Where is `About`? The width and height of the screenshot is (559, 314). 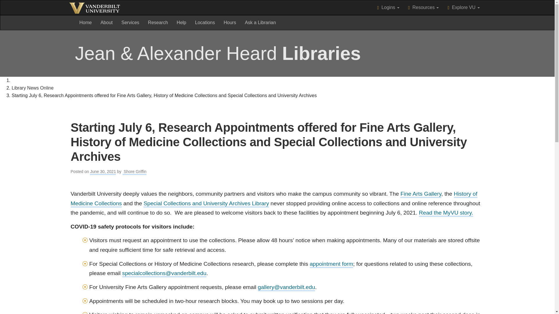
About is located at coordinates (107, 22).